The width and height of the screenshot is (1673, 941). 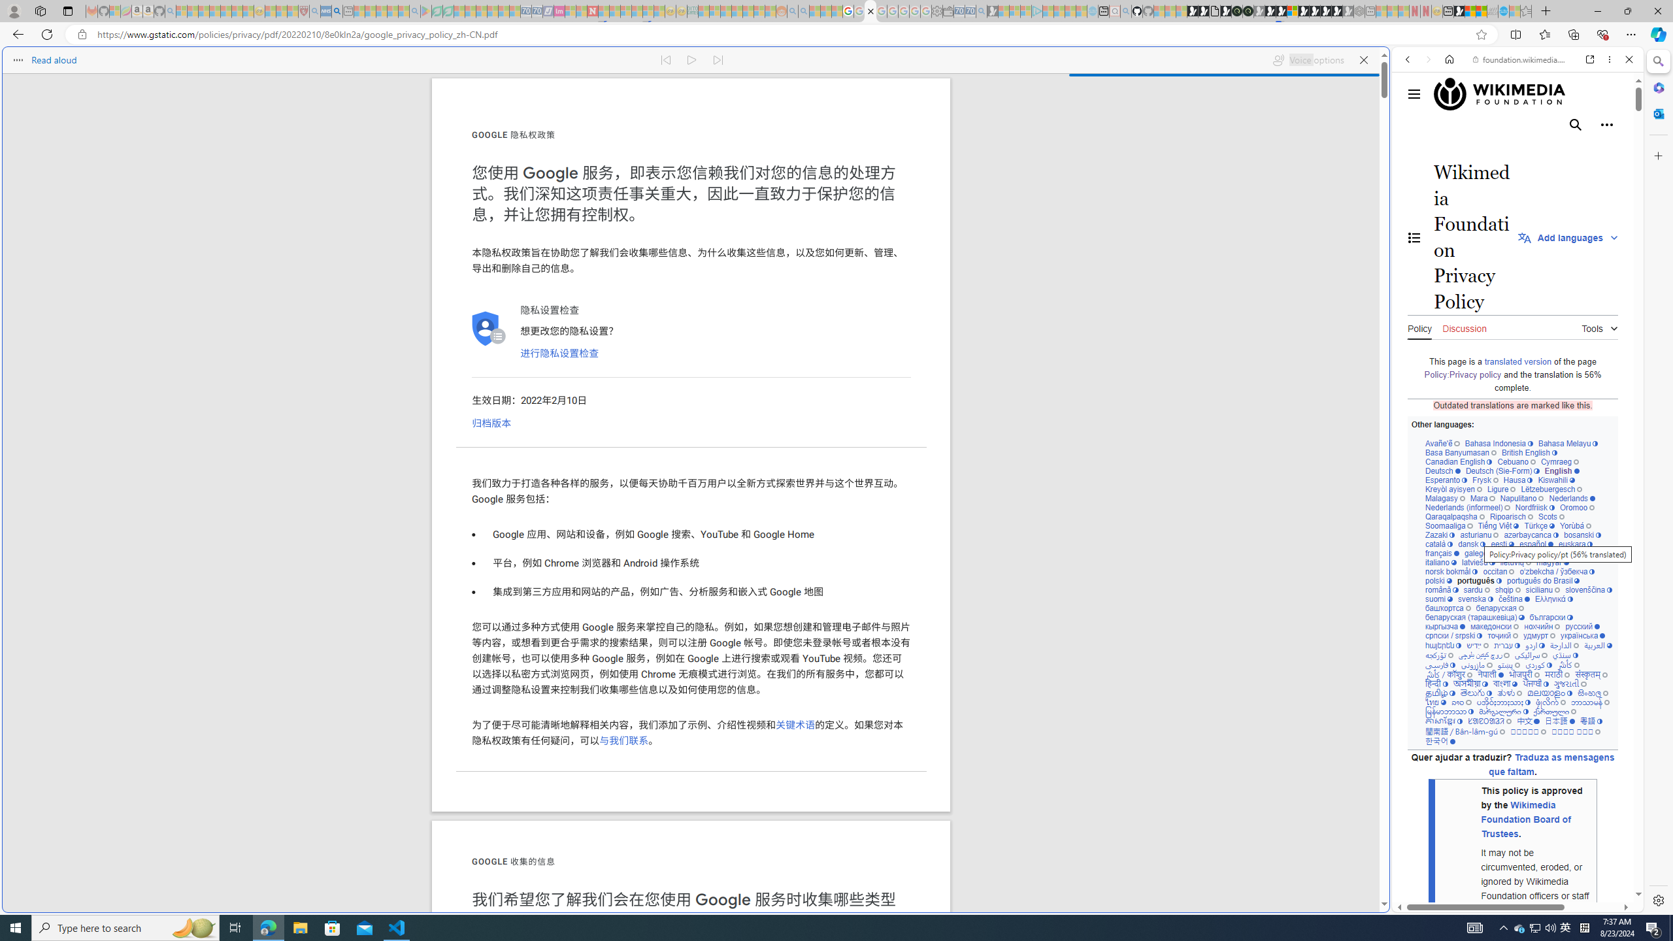 I want to click on Personal tools, so click(x=1606, y=124).